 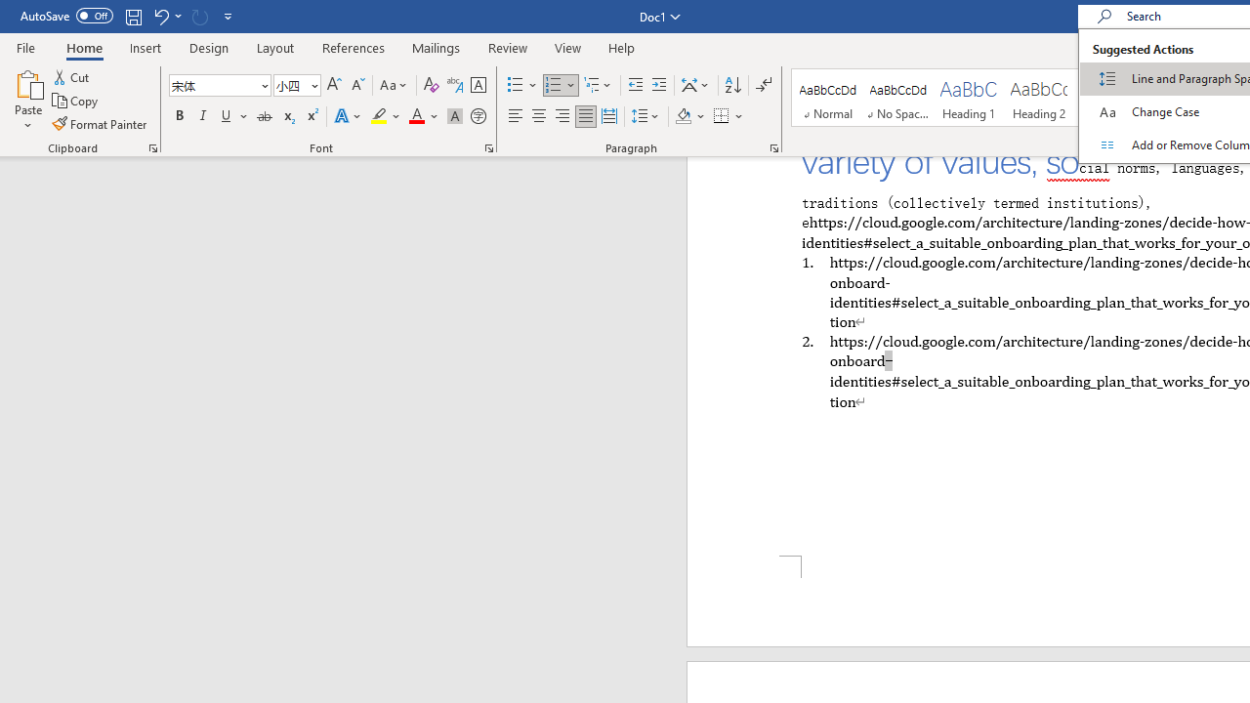 What do you see at coordinates (516, 86) in the screenshot?
I see `Bullets` at bounding box center [516, 86].